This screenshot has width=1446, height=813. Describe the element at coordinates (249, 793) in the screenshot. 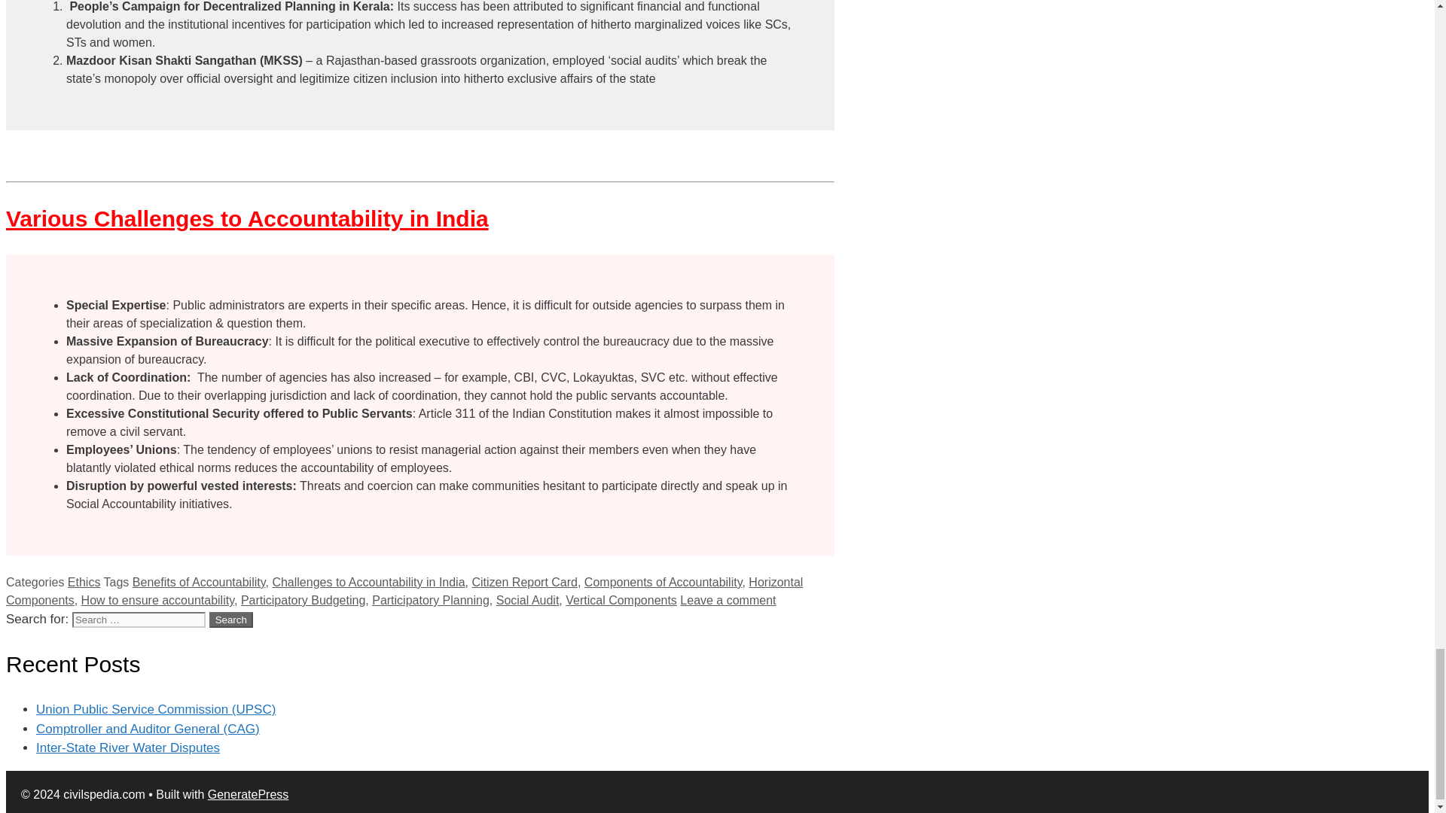

I see `GeneratePress` at that location.